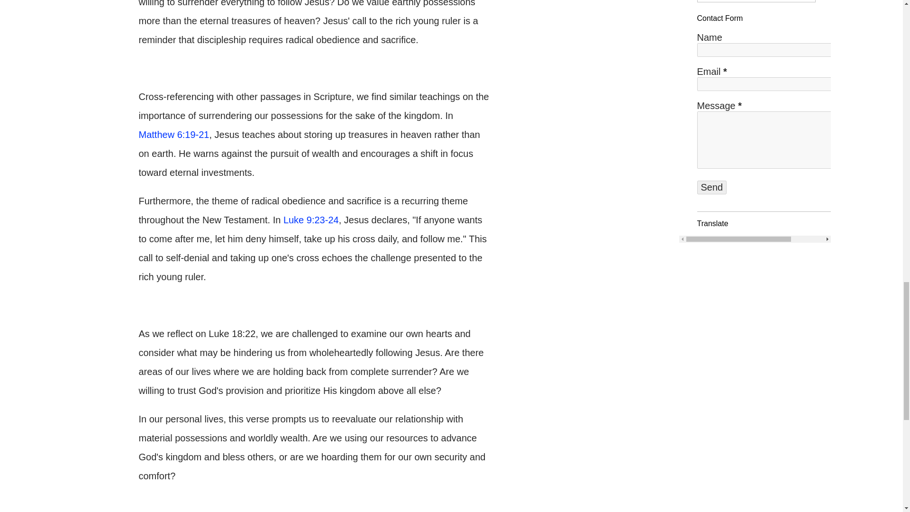 The image size is (910, 512). What do you see at coordinates (311, 220) in the screenshot?
I see `Luke 9:23-24` at bounding box center [311, 220].